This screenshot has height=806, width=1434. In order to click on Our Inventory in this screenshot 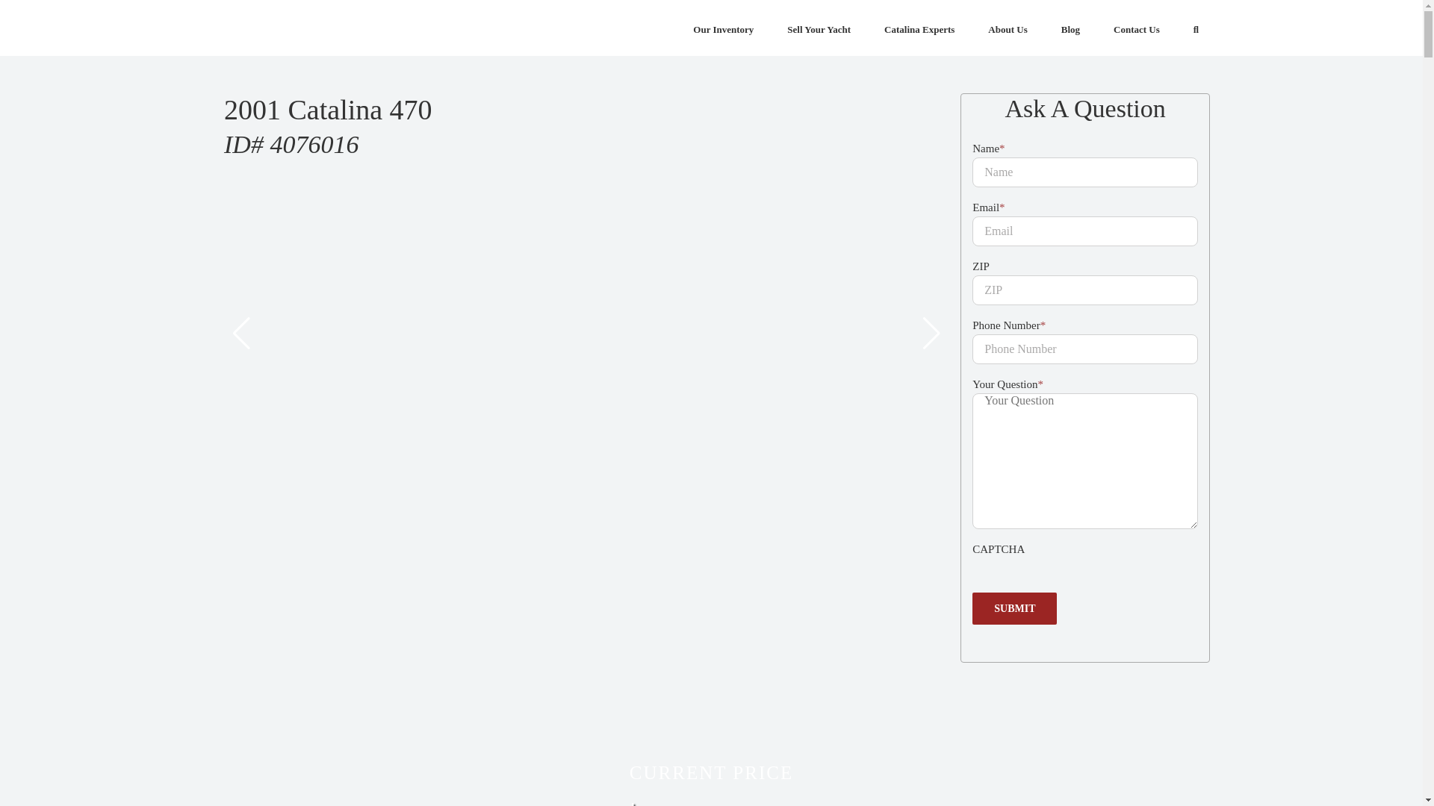, I will do `click(723, 28)`.